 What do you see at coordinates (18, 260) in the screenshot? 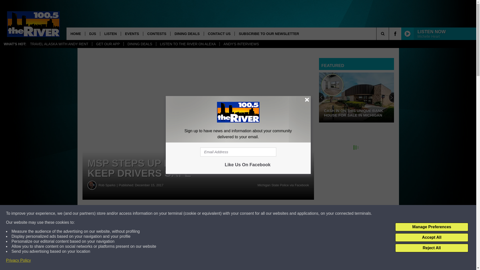
I see `Privacy Policy` at bounding box center [18, 260].